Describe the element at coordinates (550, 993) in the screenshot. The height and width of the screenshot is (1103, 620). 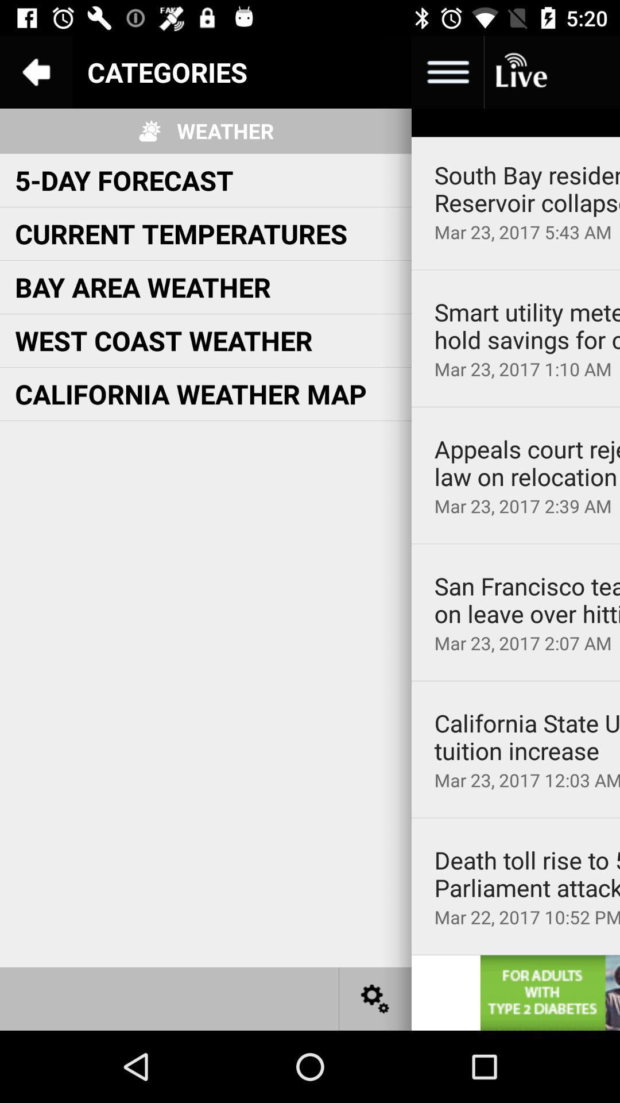
I see `advertisement button` at that location.